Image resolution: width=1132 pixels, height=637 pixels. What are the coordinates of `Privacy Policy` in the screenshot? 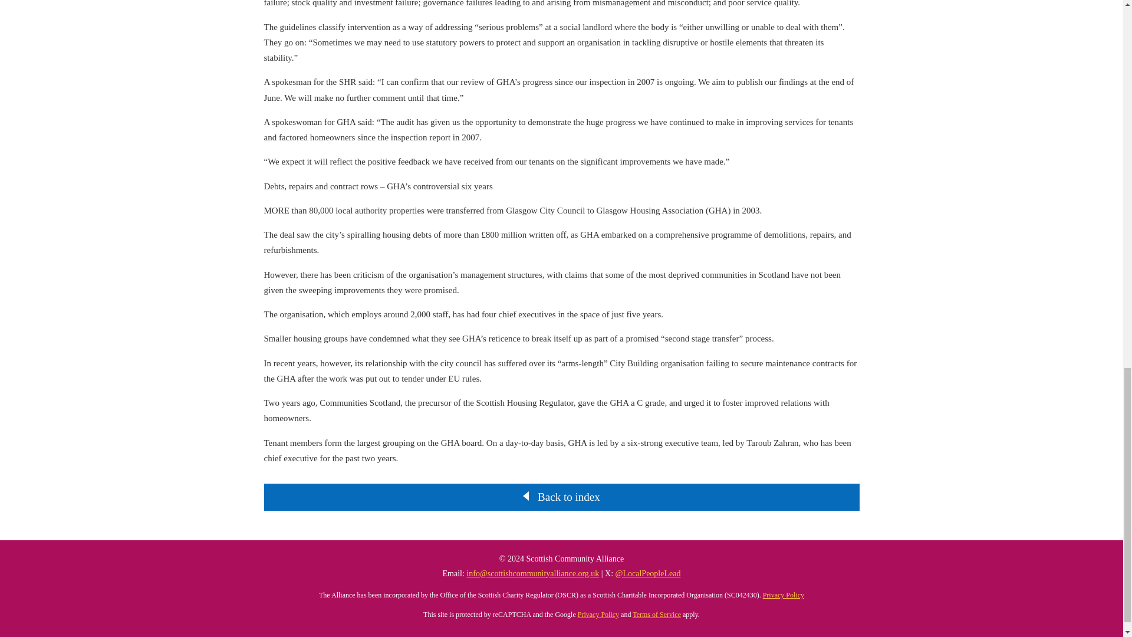 It's located at (783, 595).